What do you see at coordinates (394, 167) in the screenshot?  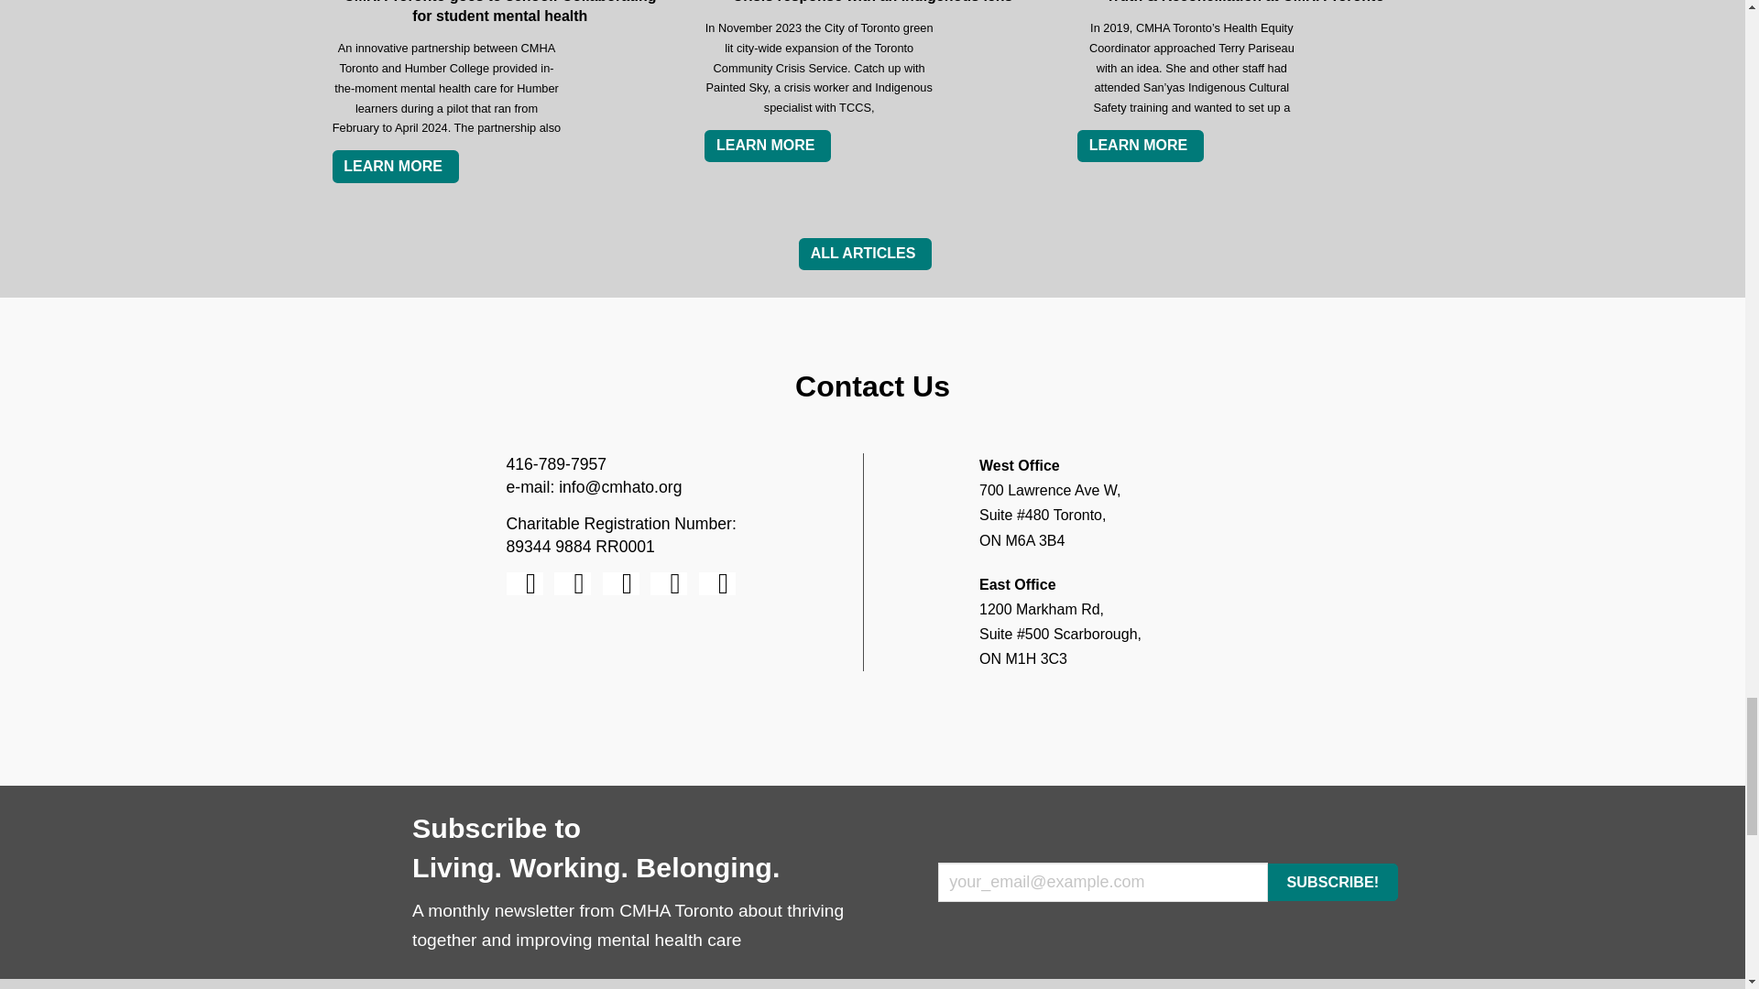 I see `LEARN MORE` at bounding box center [394, 167].